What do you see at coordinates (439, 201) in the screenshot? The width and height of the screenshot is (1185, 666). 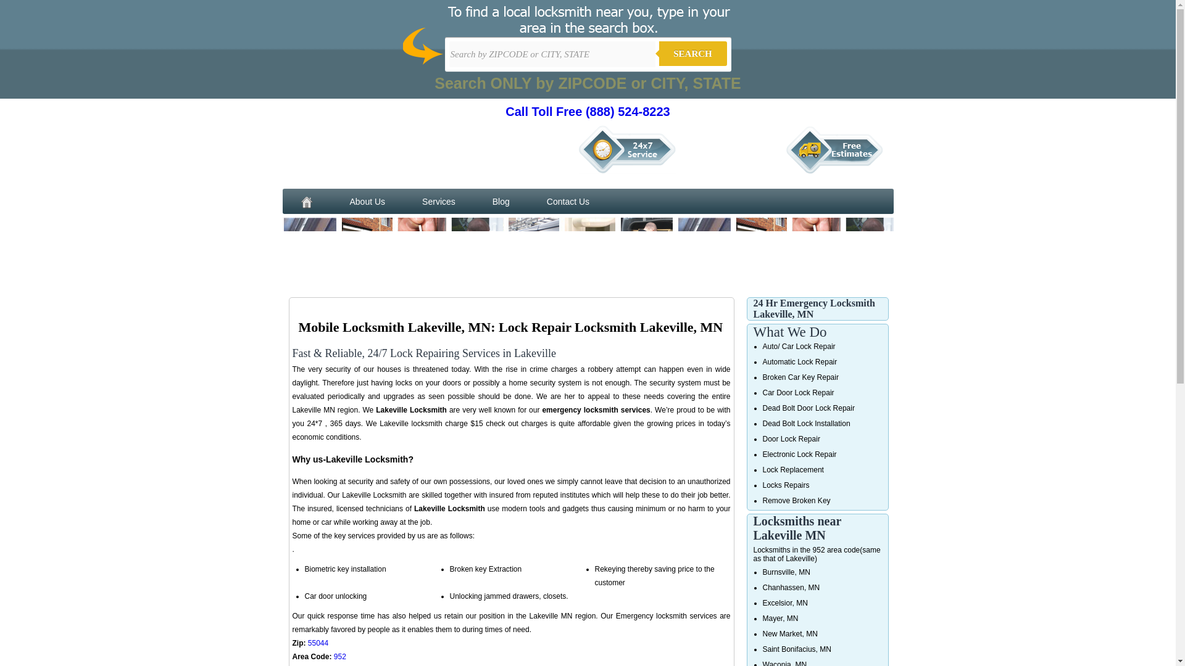 I see `Services` at bounding box center [439, 201].